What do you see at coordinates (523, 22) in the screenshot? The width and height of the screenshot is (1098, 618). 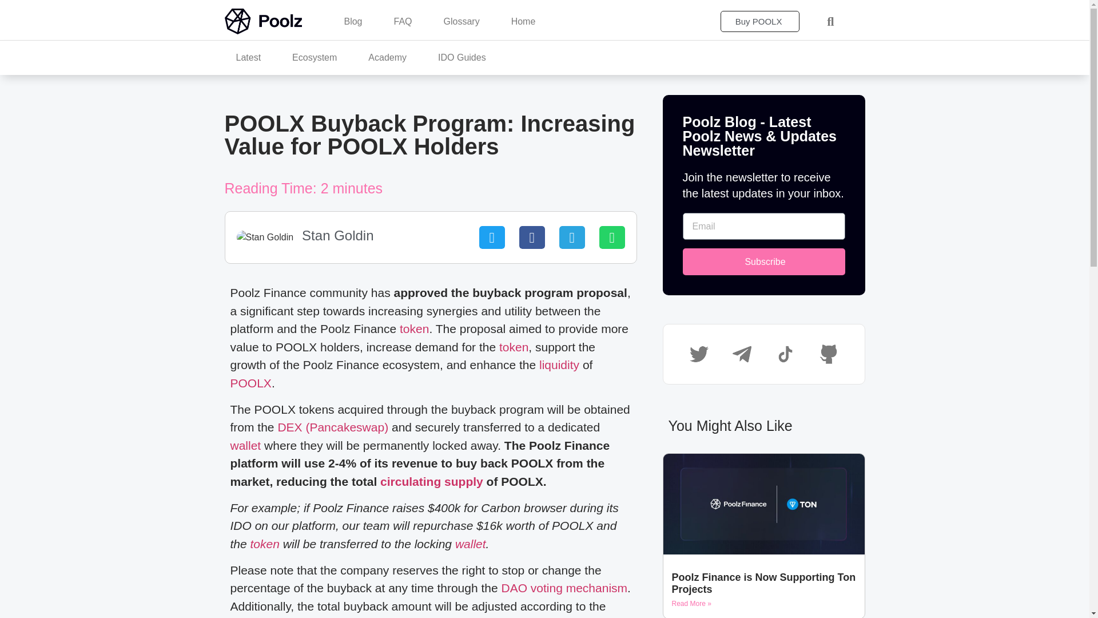 I see `Home` at bounding box center [523, 22].